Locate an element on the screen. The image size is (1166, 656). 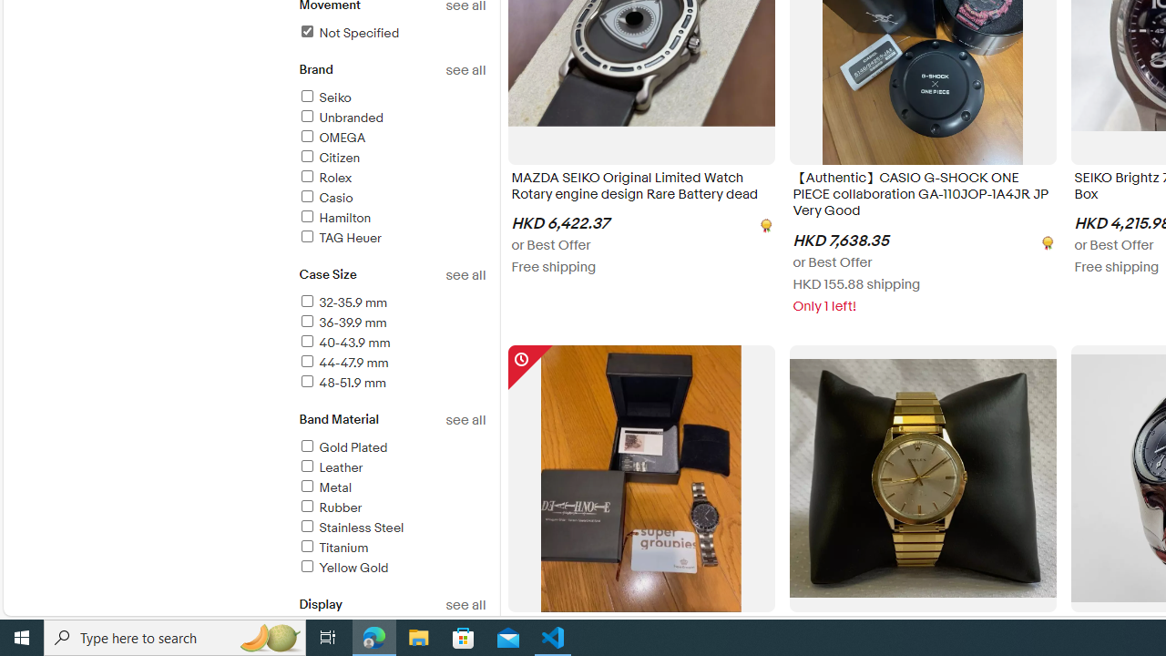
Titanium is located at coordinates (332, 548).